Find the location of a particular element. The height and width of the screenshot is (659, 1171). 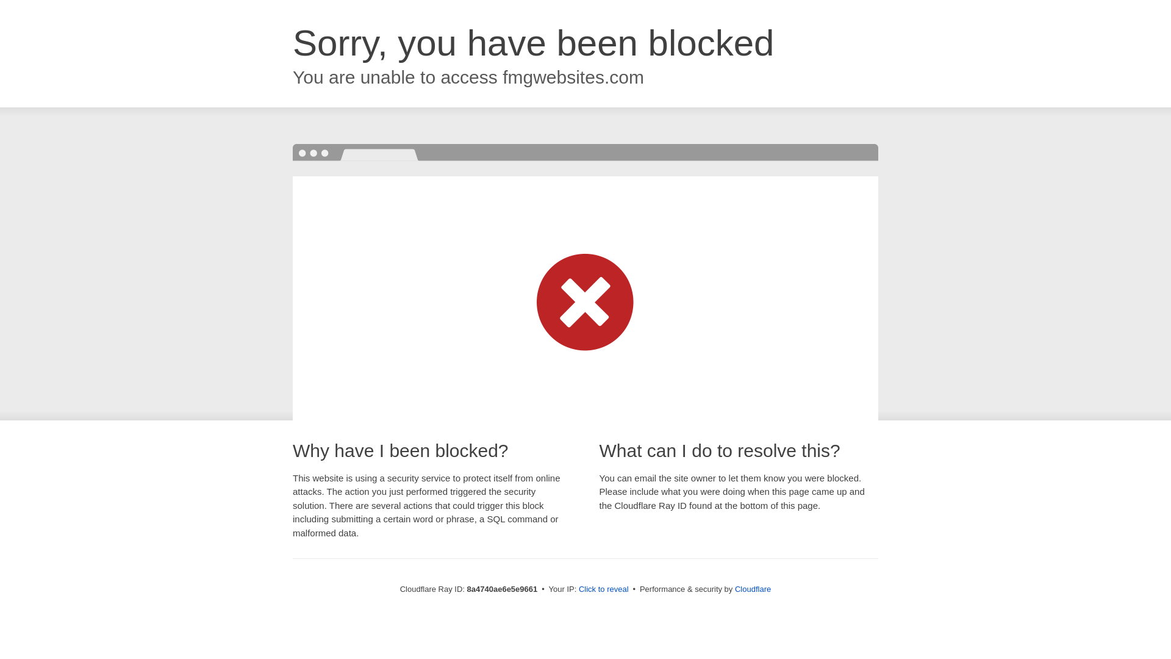

Cloudflare is located at coordinates (753, 589).